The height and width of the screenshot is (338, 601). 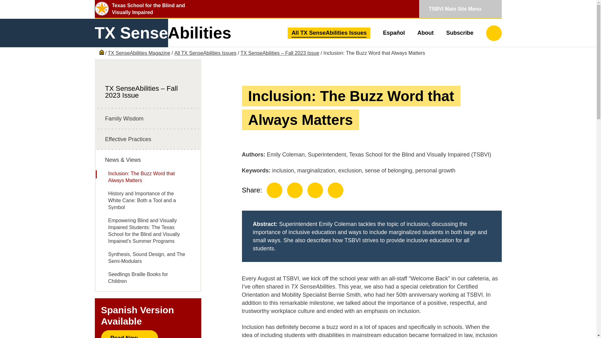 What do you see at coordinates (162, 33) in the screenshot?
I see `TX SenseAbilities Magazine` at bounding box center [162, 33].